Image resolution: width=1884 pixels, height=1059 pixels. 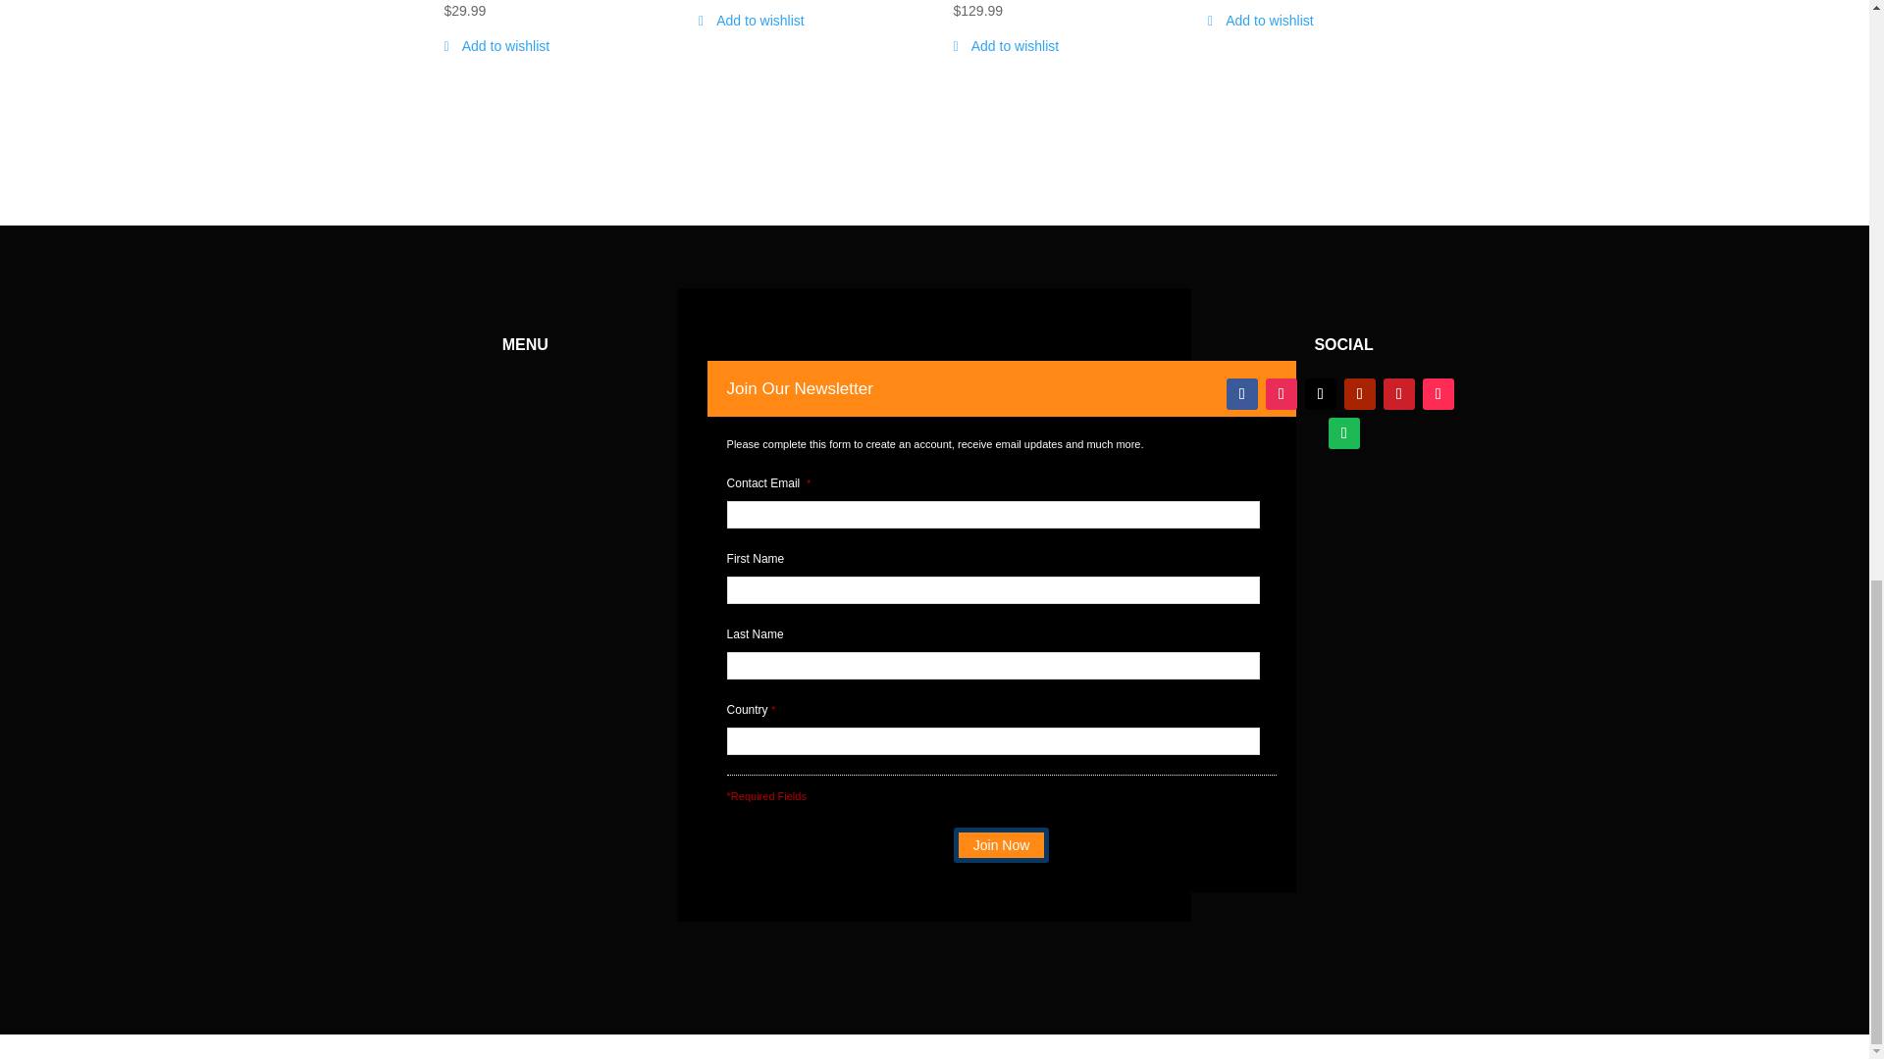 I want to click on Follow on X, so click(x=1321, y=393).